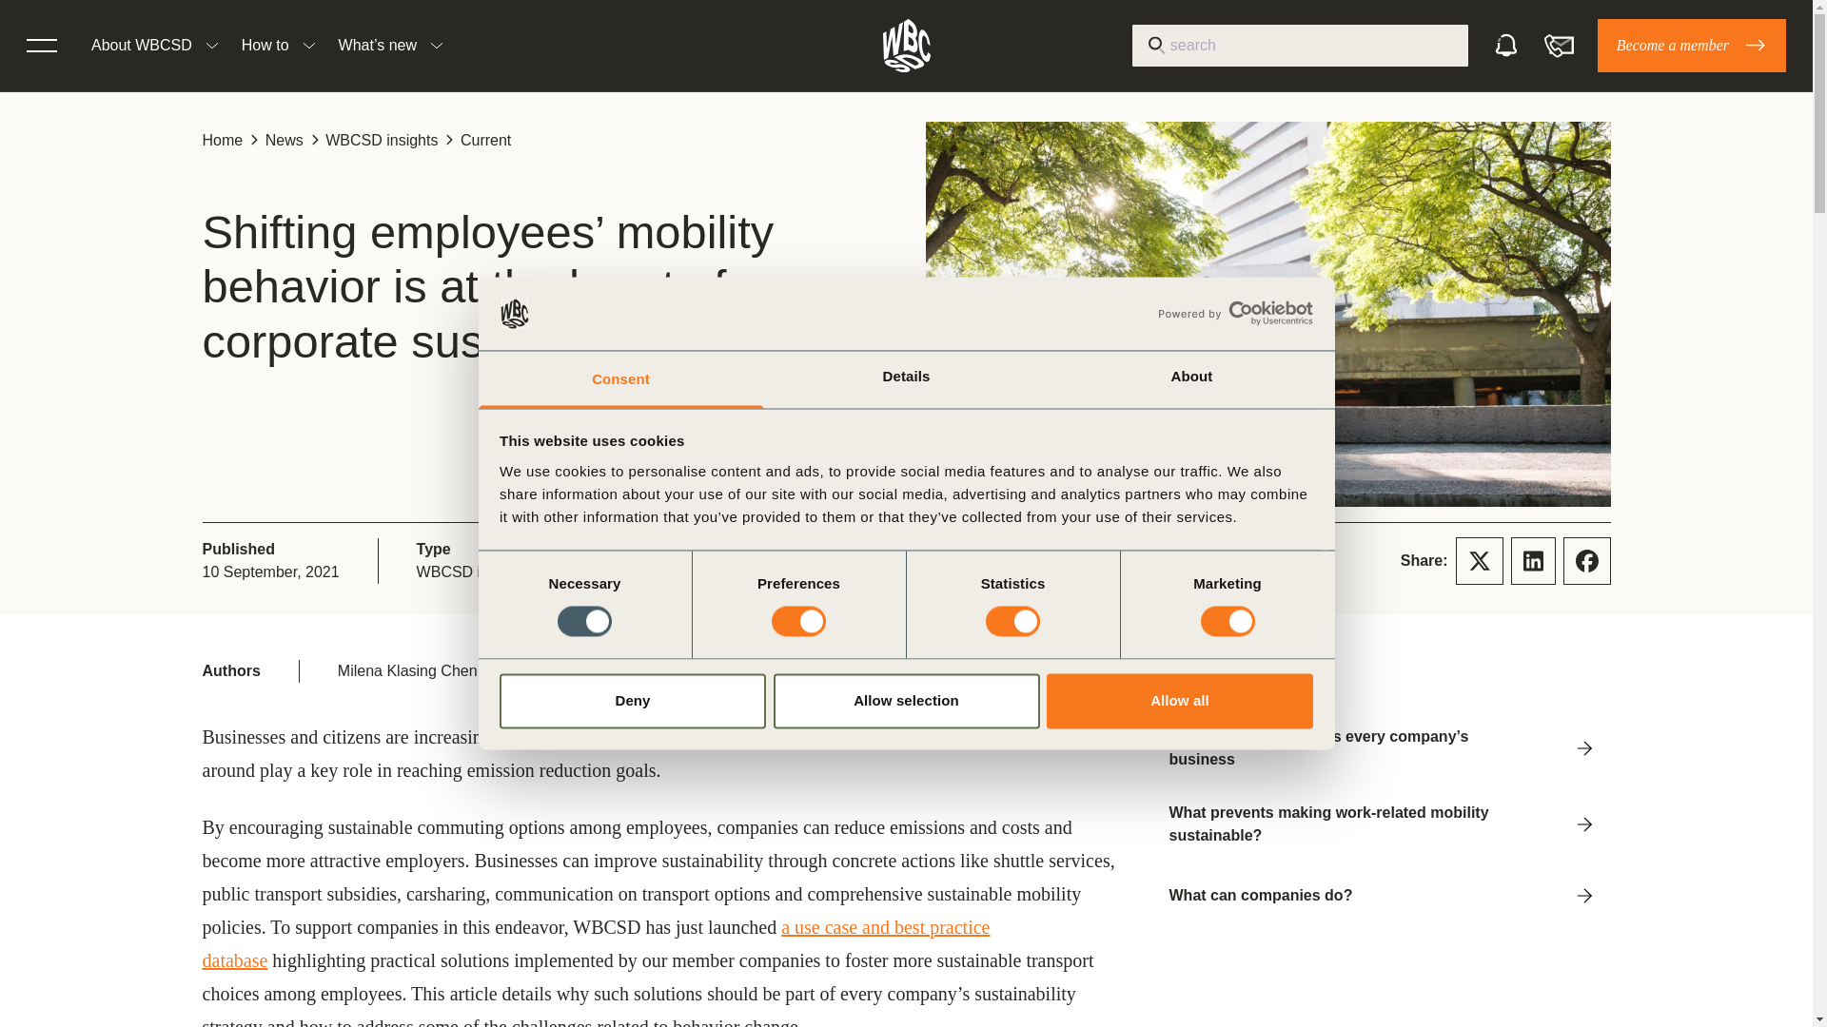 The width and height of the screenshot is (1827, 1027). I want to click on About, so click(1191, 378).